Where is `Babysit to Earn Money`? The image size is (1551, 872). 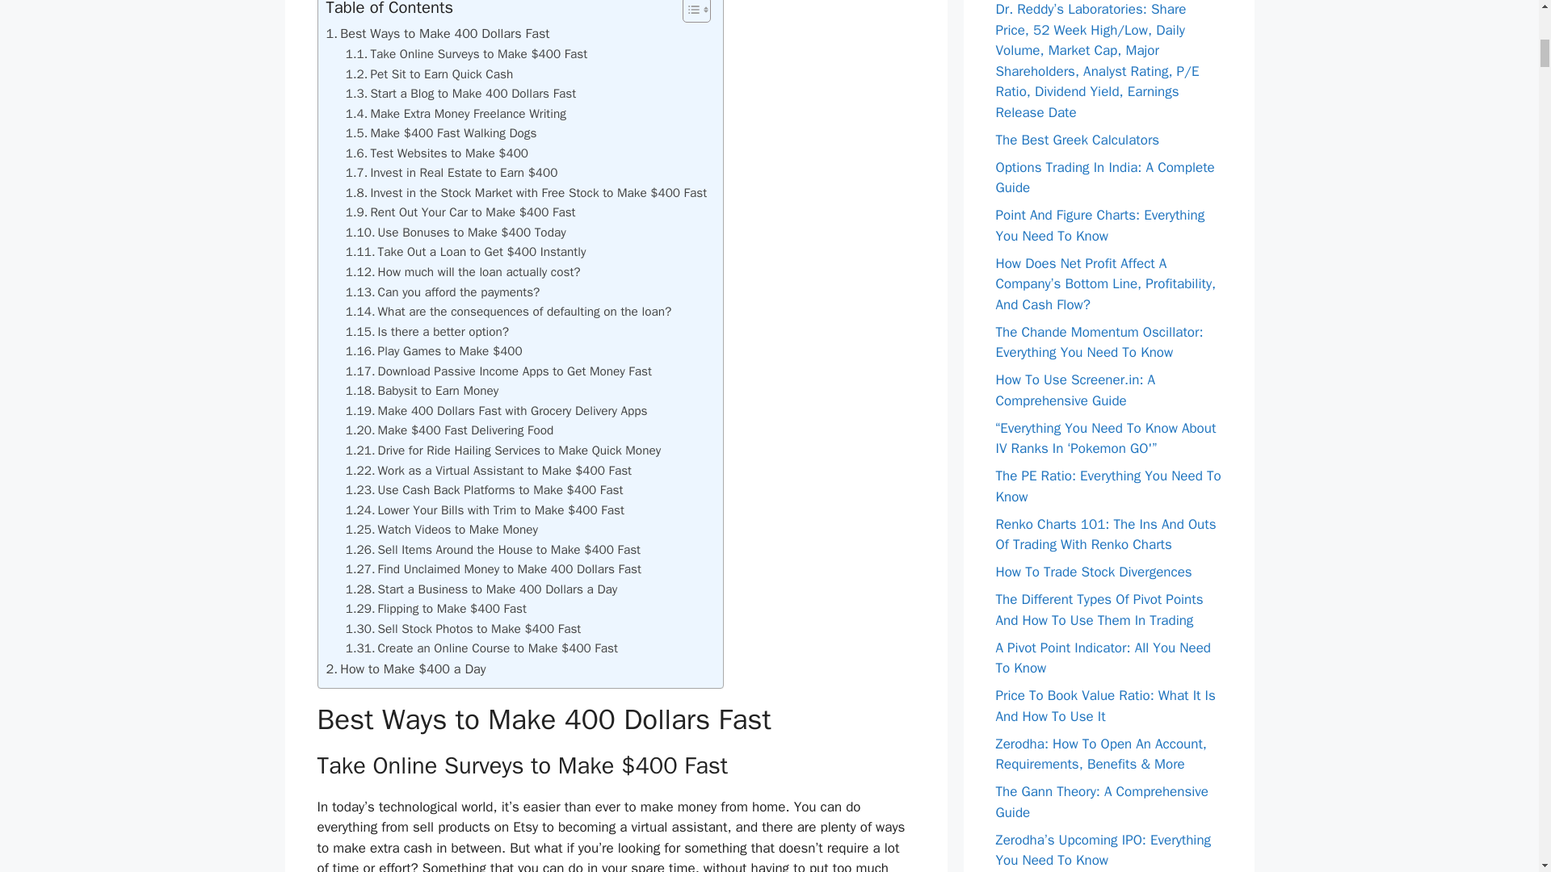
Babysit to Earn Money is located at coordinates (422, 391).